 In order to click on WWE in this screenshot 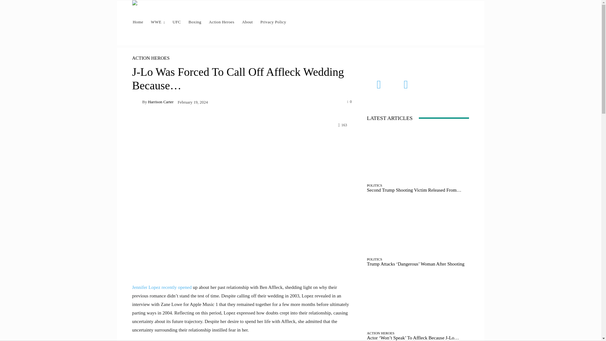, I will do `click(158, 22)`.